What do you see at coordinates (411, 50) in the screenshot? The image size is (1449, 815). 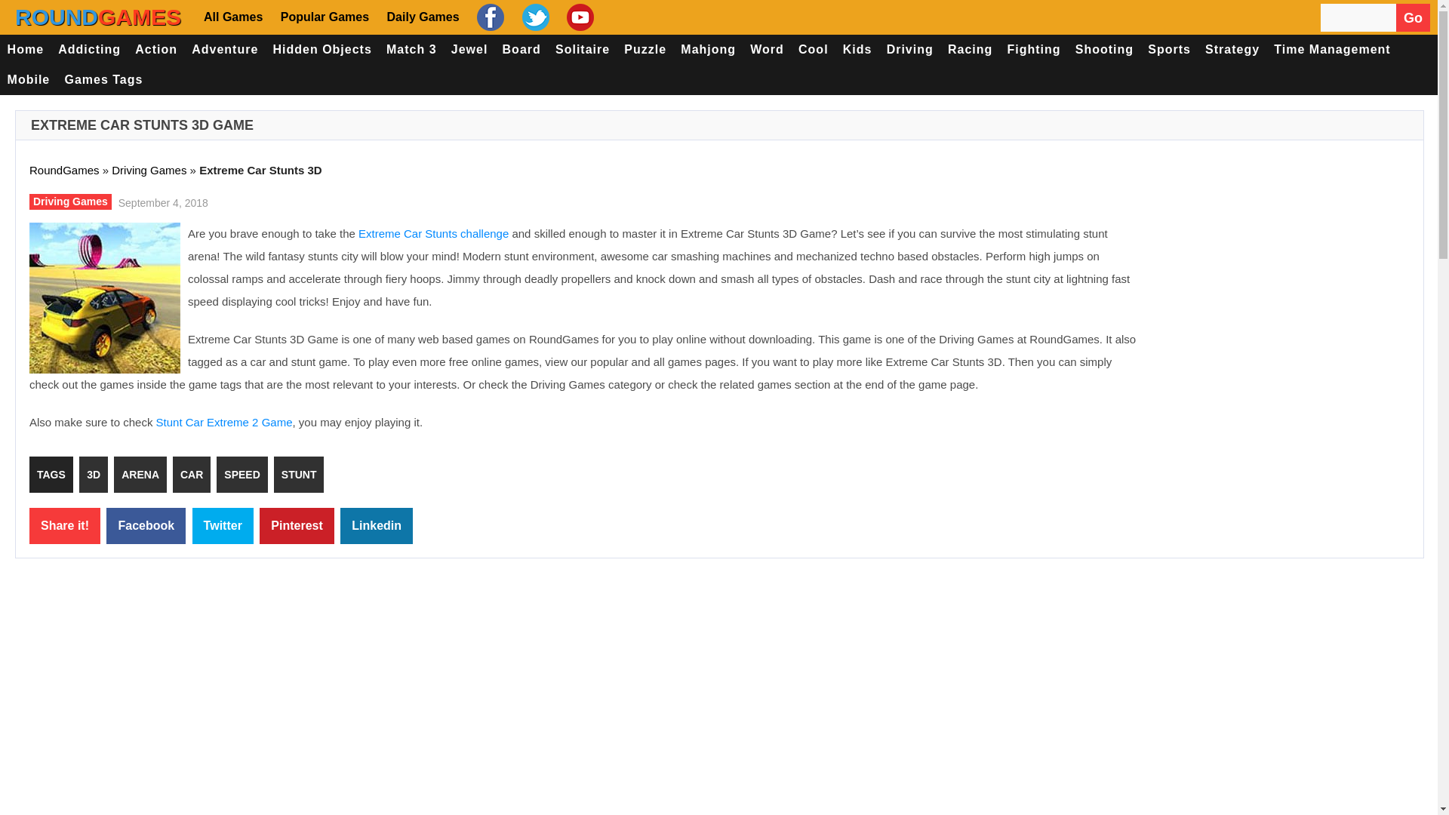 I see `Match 3` at bounding box center [411, 50].